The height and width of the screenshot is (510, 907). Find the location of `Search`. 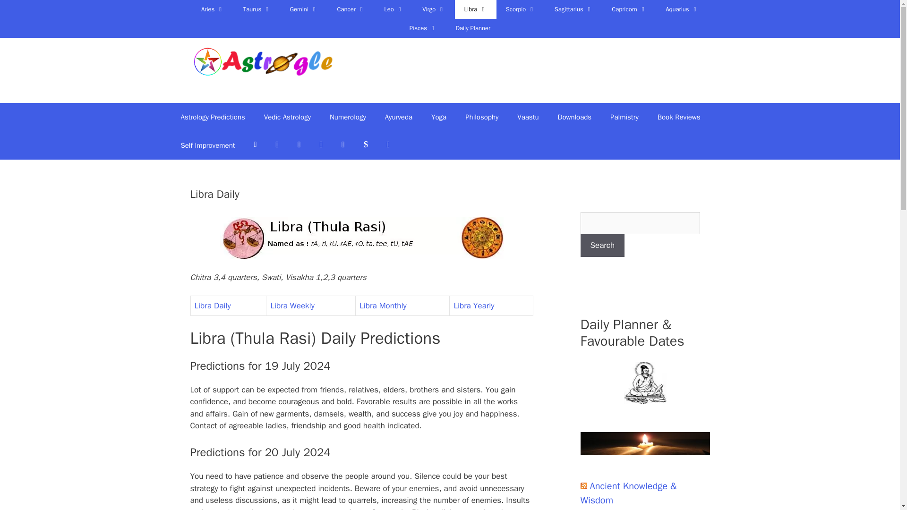

Search is located at coordinates (602, 246).